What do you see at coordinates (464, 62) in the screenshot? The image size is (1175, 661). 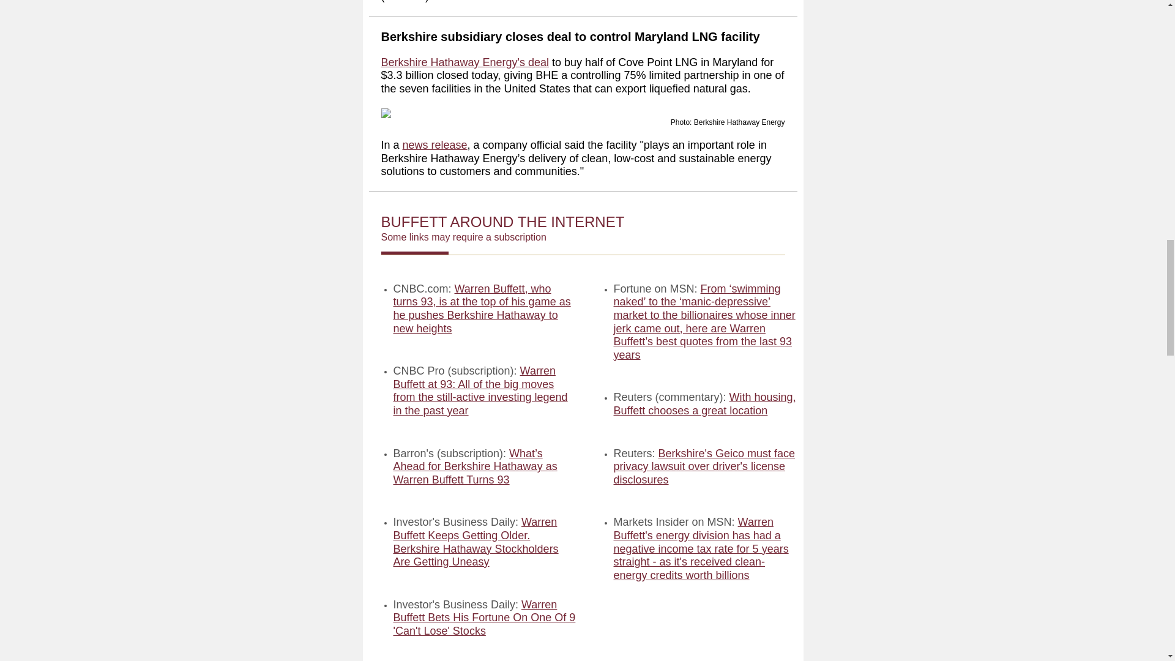 I see `Berkshire Hathaway Energy's deal` at bounding box center [464, 62].